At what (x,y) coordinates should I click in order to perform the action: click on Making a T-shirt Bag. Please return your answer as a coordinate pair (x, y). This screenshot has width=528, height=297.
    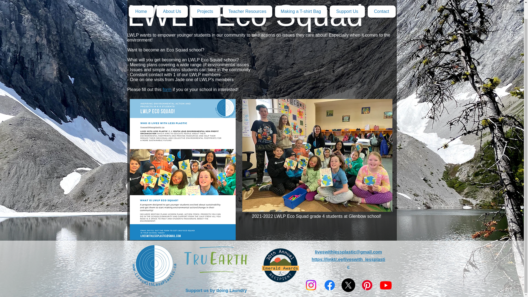
    Looking at the image, I should click on (301, 1).